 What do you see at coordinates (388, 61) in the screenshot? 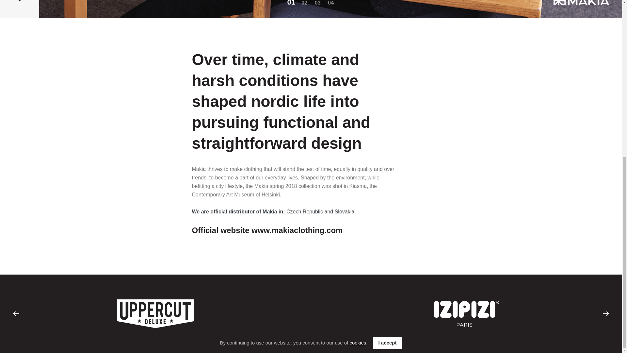
I see `I accept` at bounding box center [388, 61].